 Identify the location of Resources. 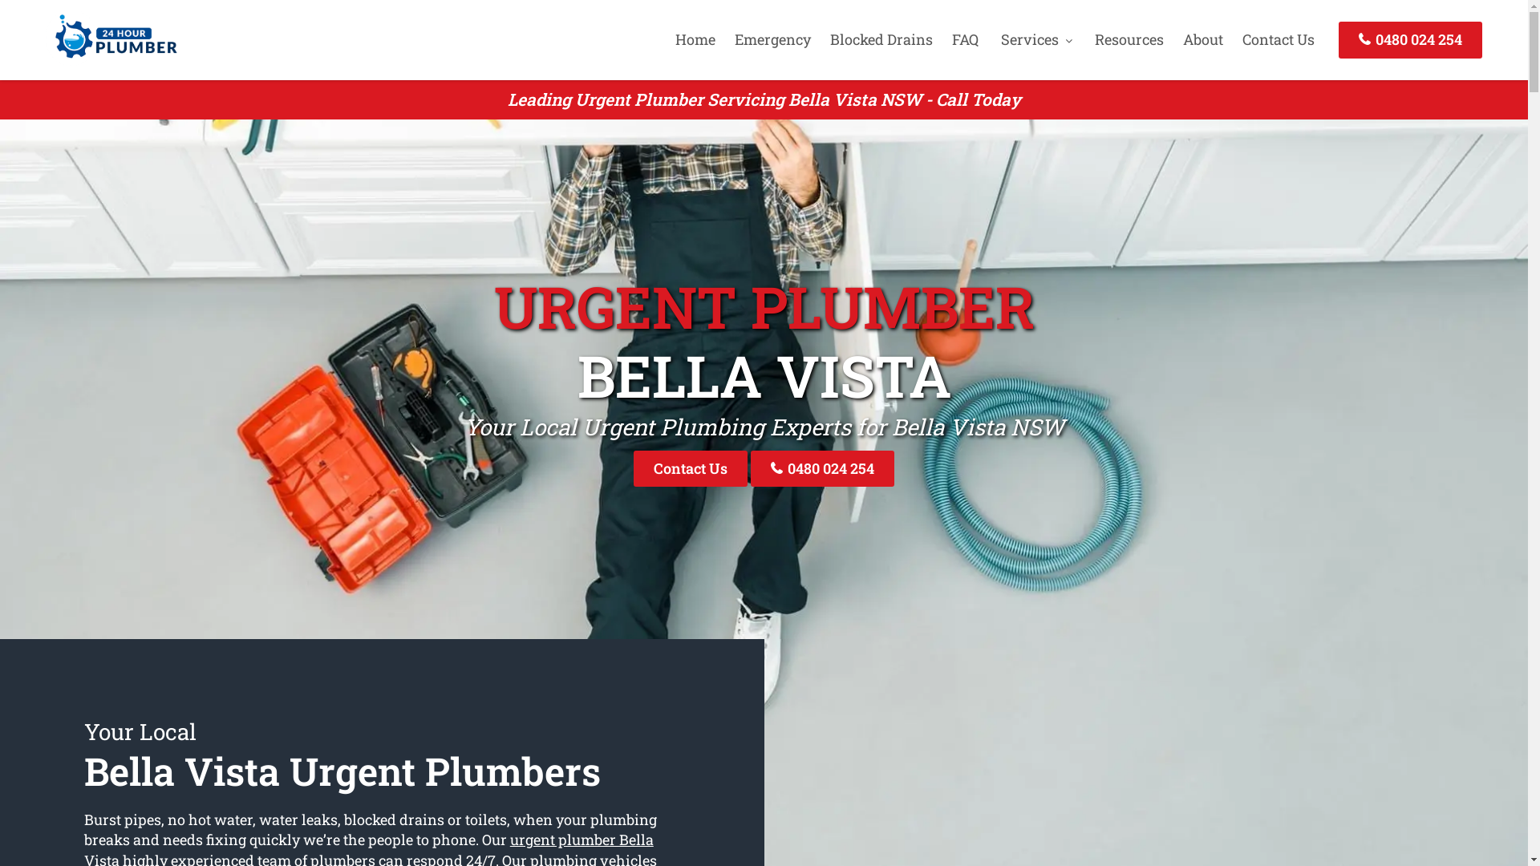
(1129, 39).